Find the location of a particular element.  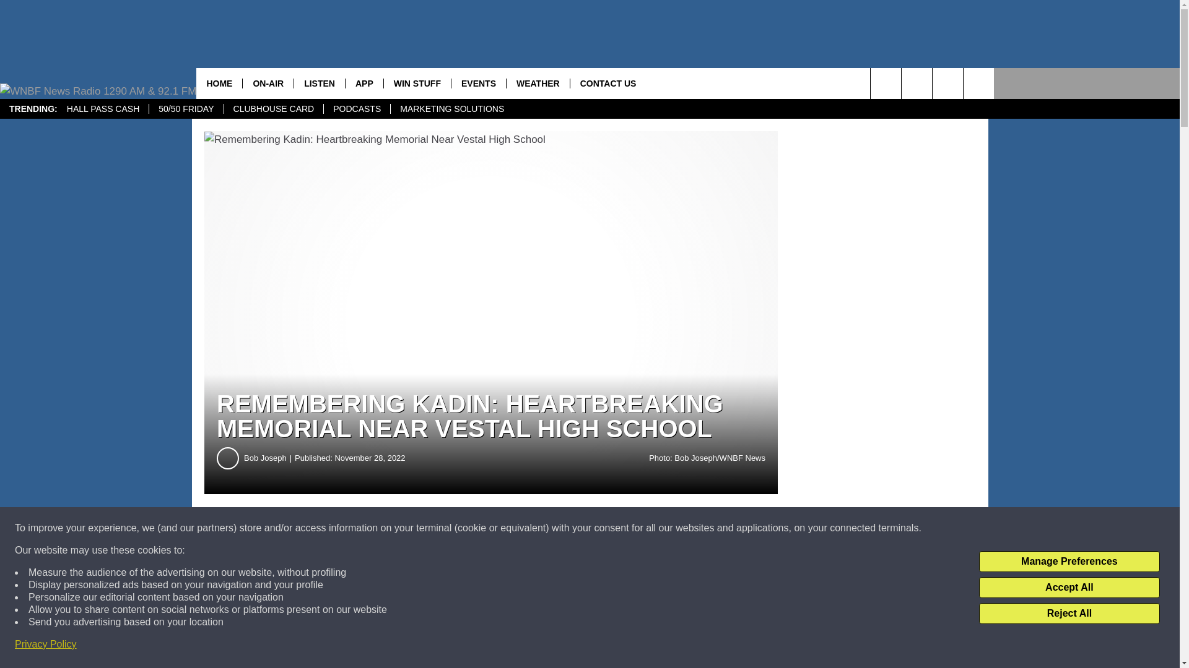

EVENTS is located at coordinates (478, 83).